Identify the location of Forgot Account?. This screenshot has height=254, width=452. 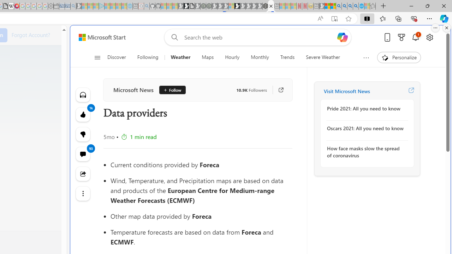
(31, 35).